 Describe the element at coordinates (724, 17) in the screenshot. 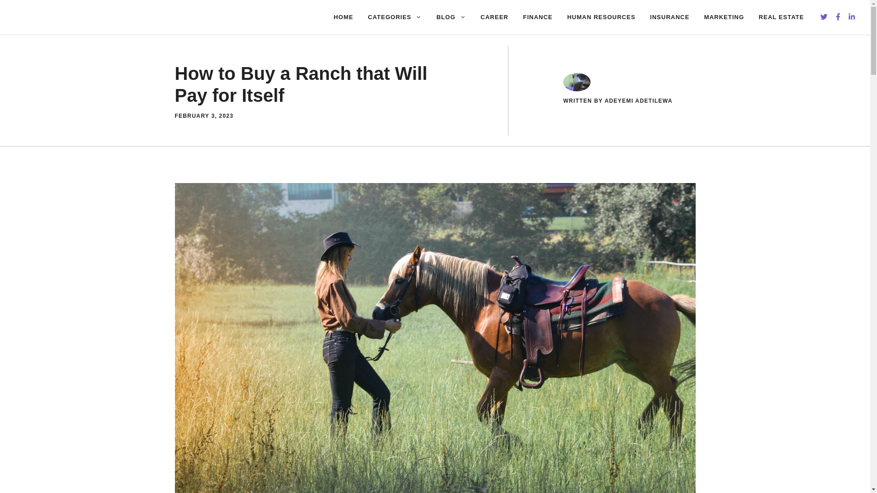

I see `MARKETING` at that location.